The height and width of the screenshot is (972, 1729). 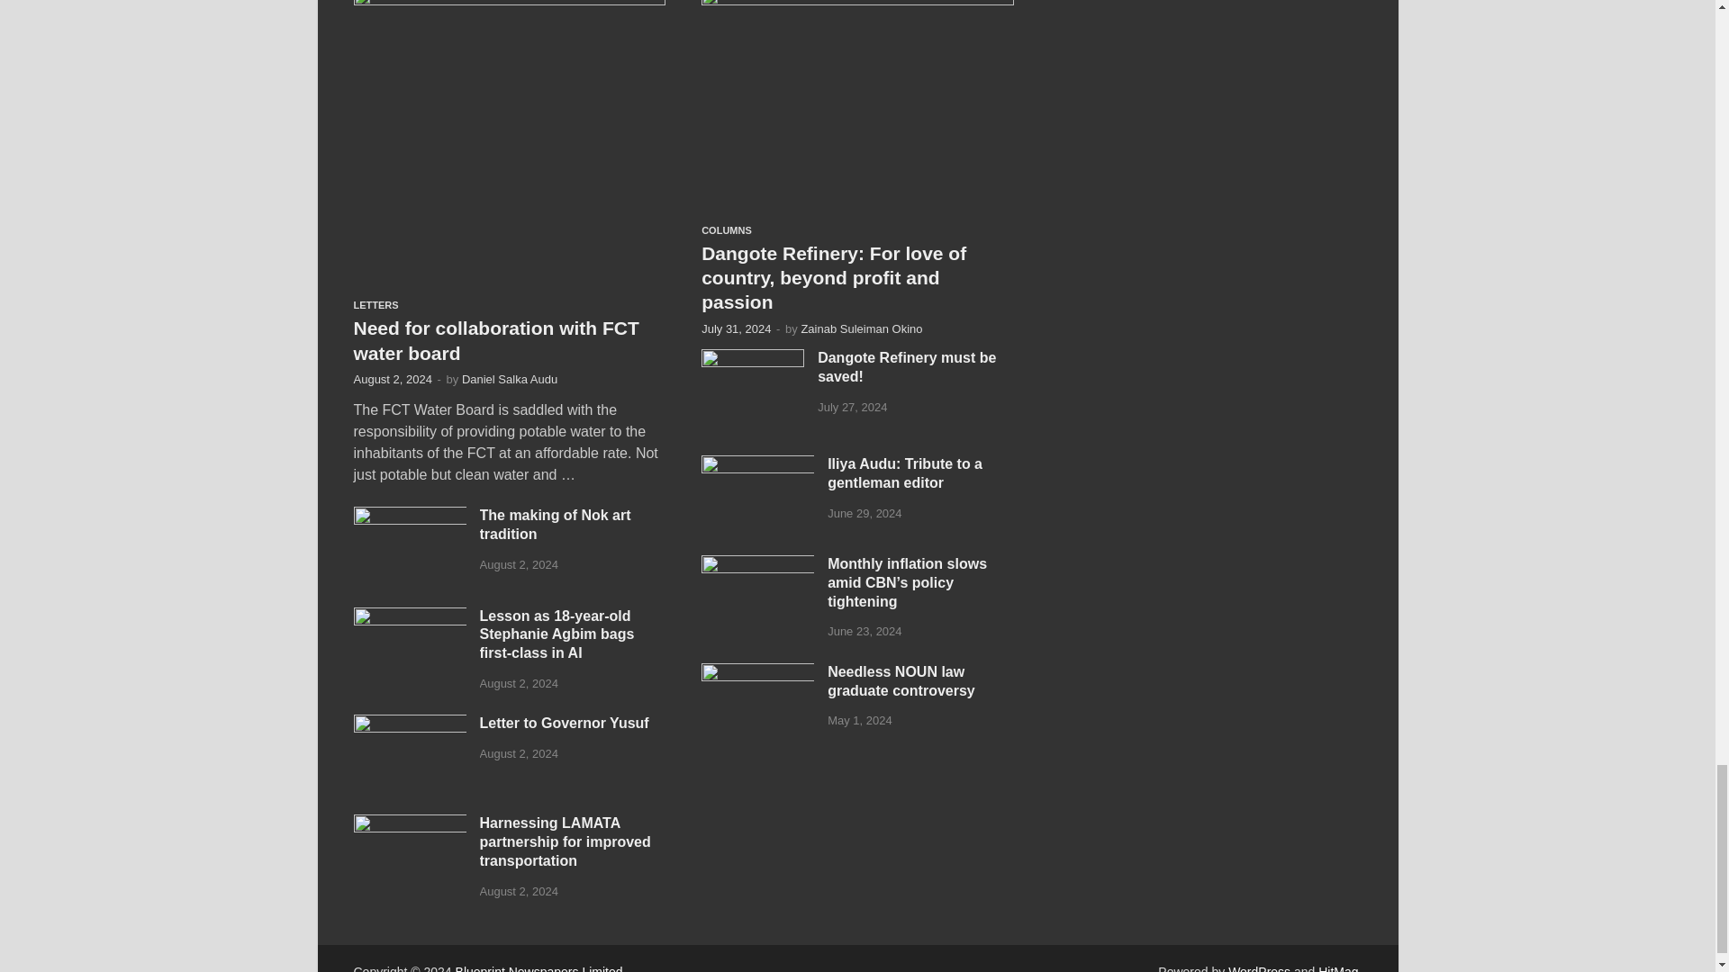 What do you see at coordinates (409, 517) in the screenshot?
I see `The making of Nok art tradition` at bounding box center [409, 517].